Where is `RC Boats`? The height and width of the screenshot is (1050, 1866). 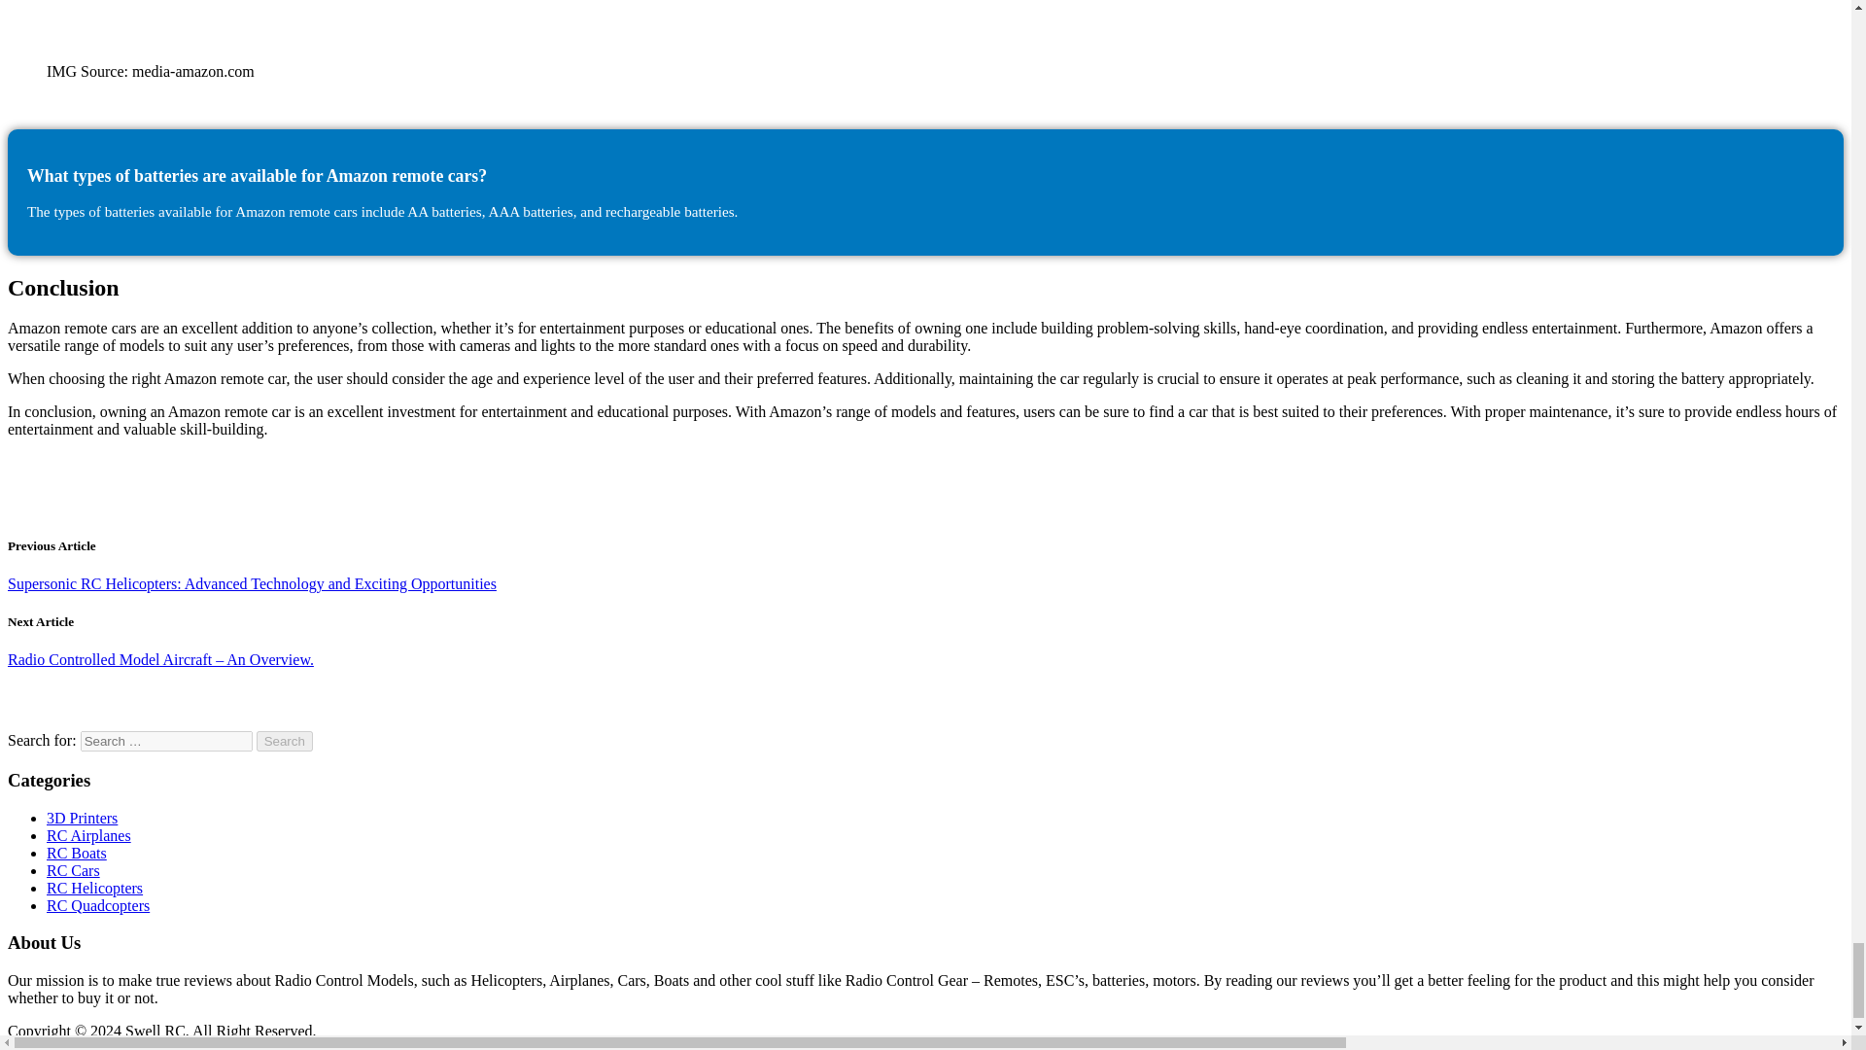
RC Boats is located at coordinates (76, 853).